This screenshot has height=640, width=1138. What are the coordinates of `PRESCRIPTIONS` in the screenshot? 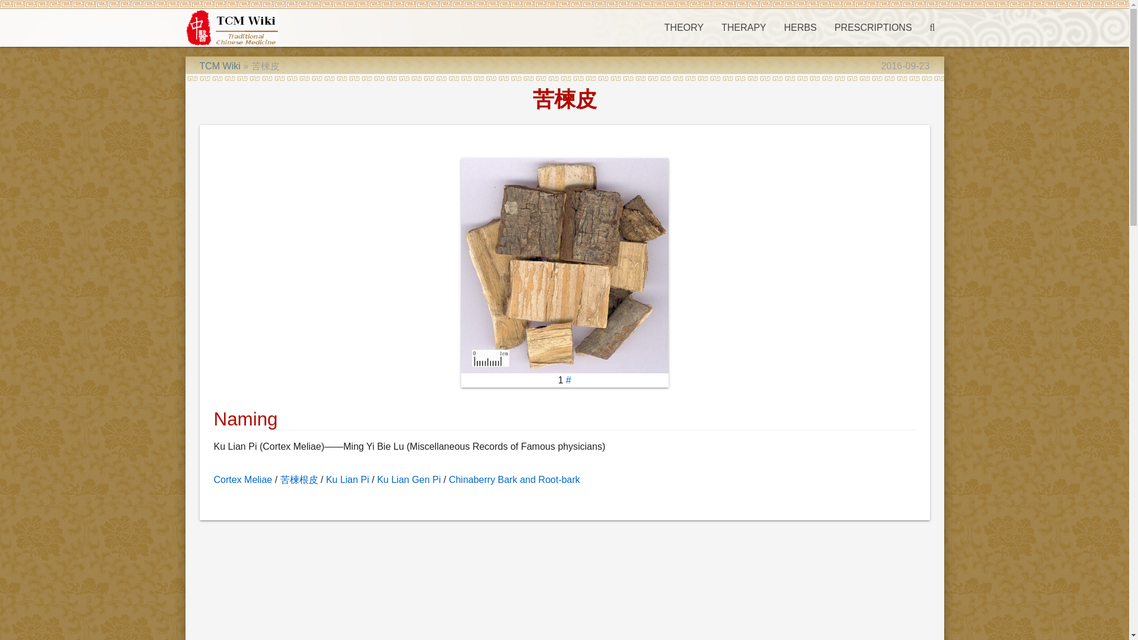 It's located at (873, 27).